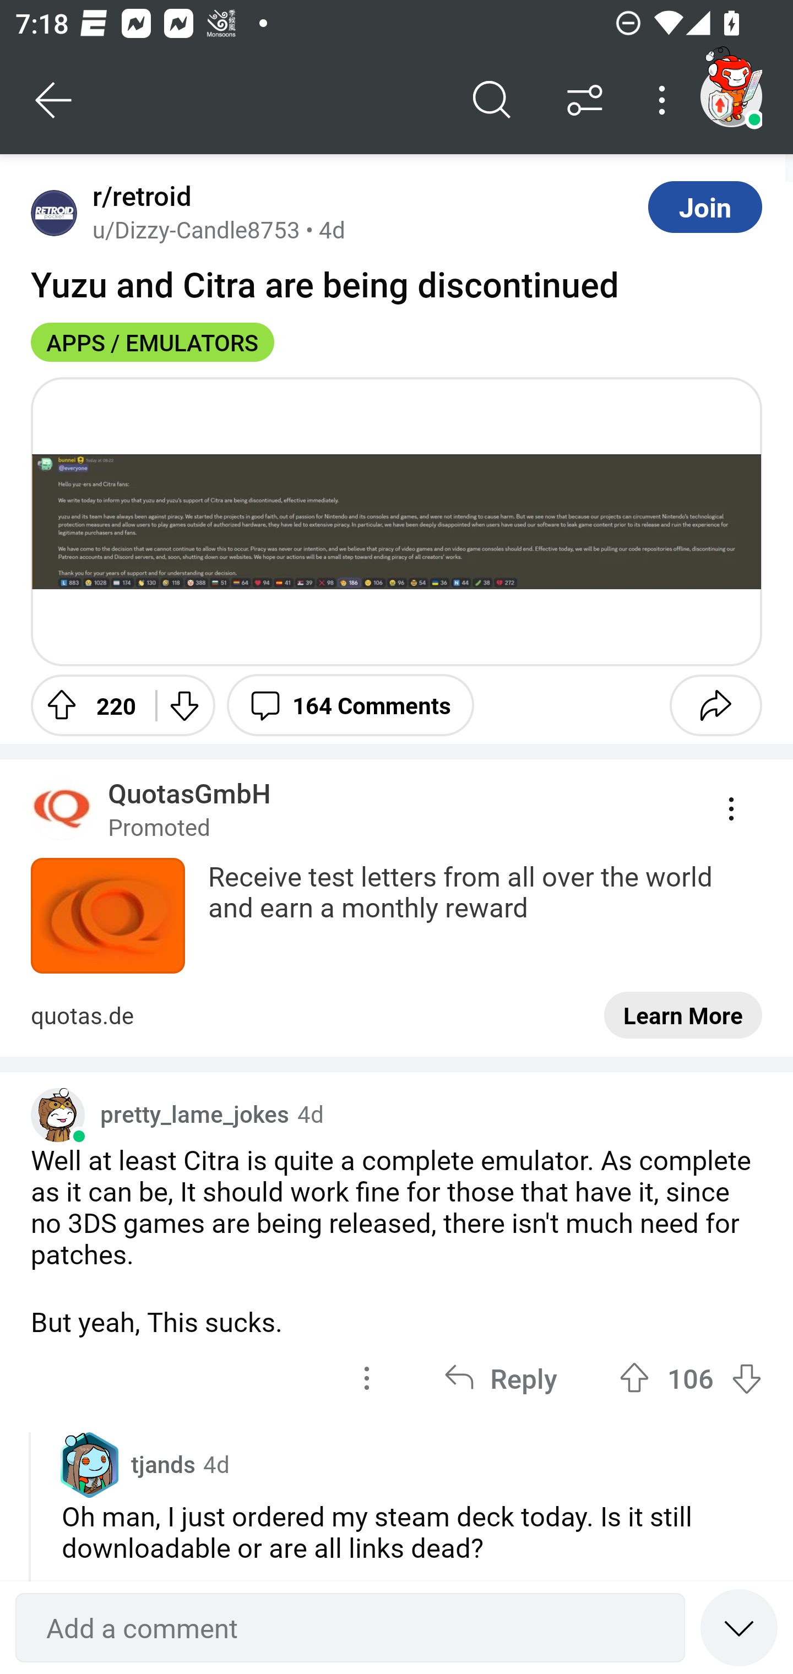  Describe the element at coordinates (350, 1628) in the screenshot. I see `Add a comment` at that location.